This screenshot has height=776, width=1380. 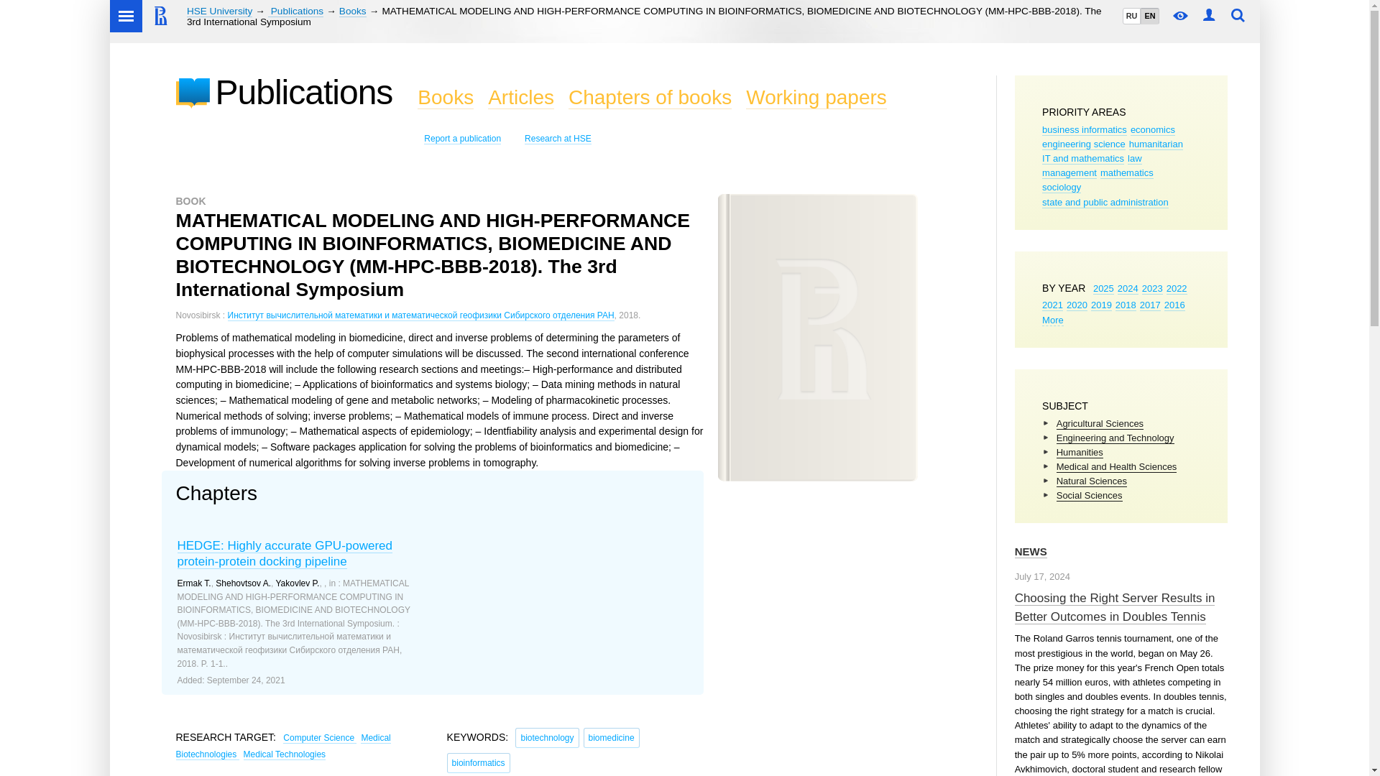 What do you see at coordinates (1084, 129) in the screenshot?
I see `business informatics` at bounding box center [1084, 129].